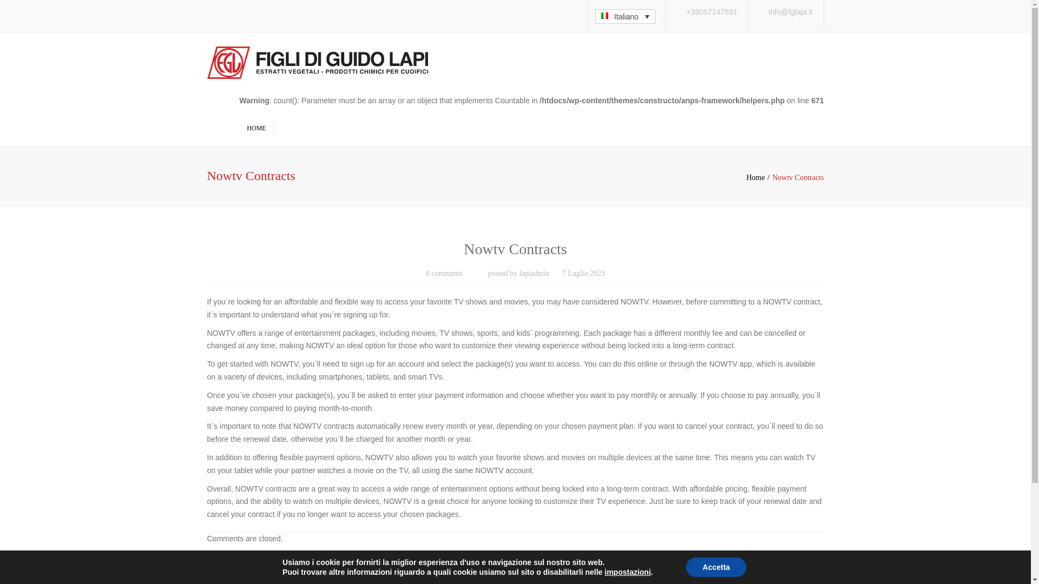  What do you see at coordinates (444, 274) in the screenshot?
I see `0 comments` at bounding box center [444, 274].